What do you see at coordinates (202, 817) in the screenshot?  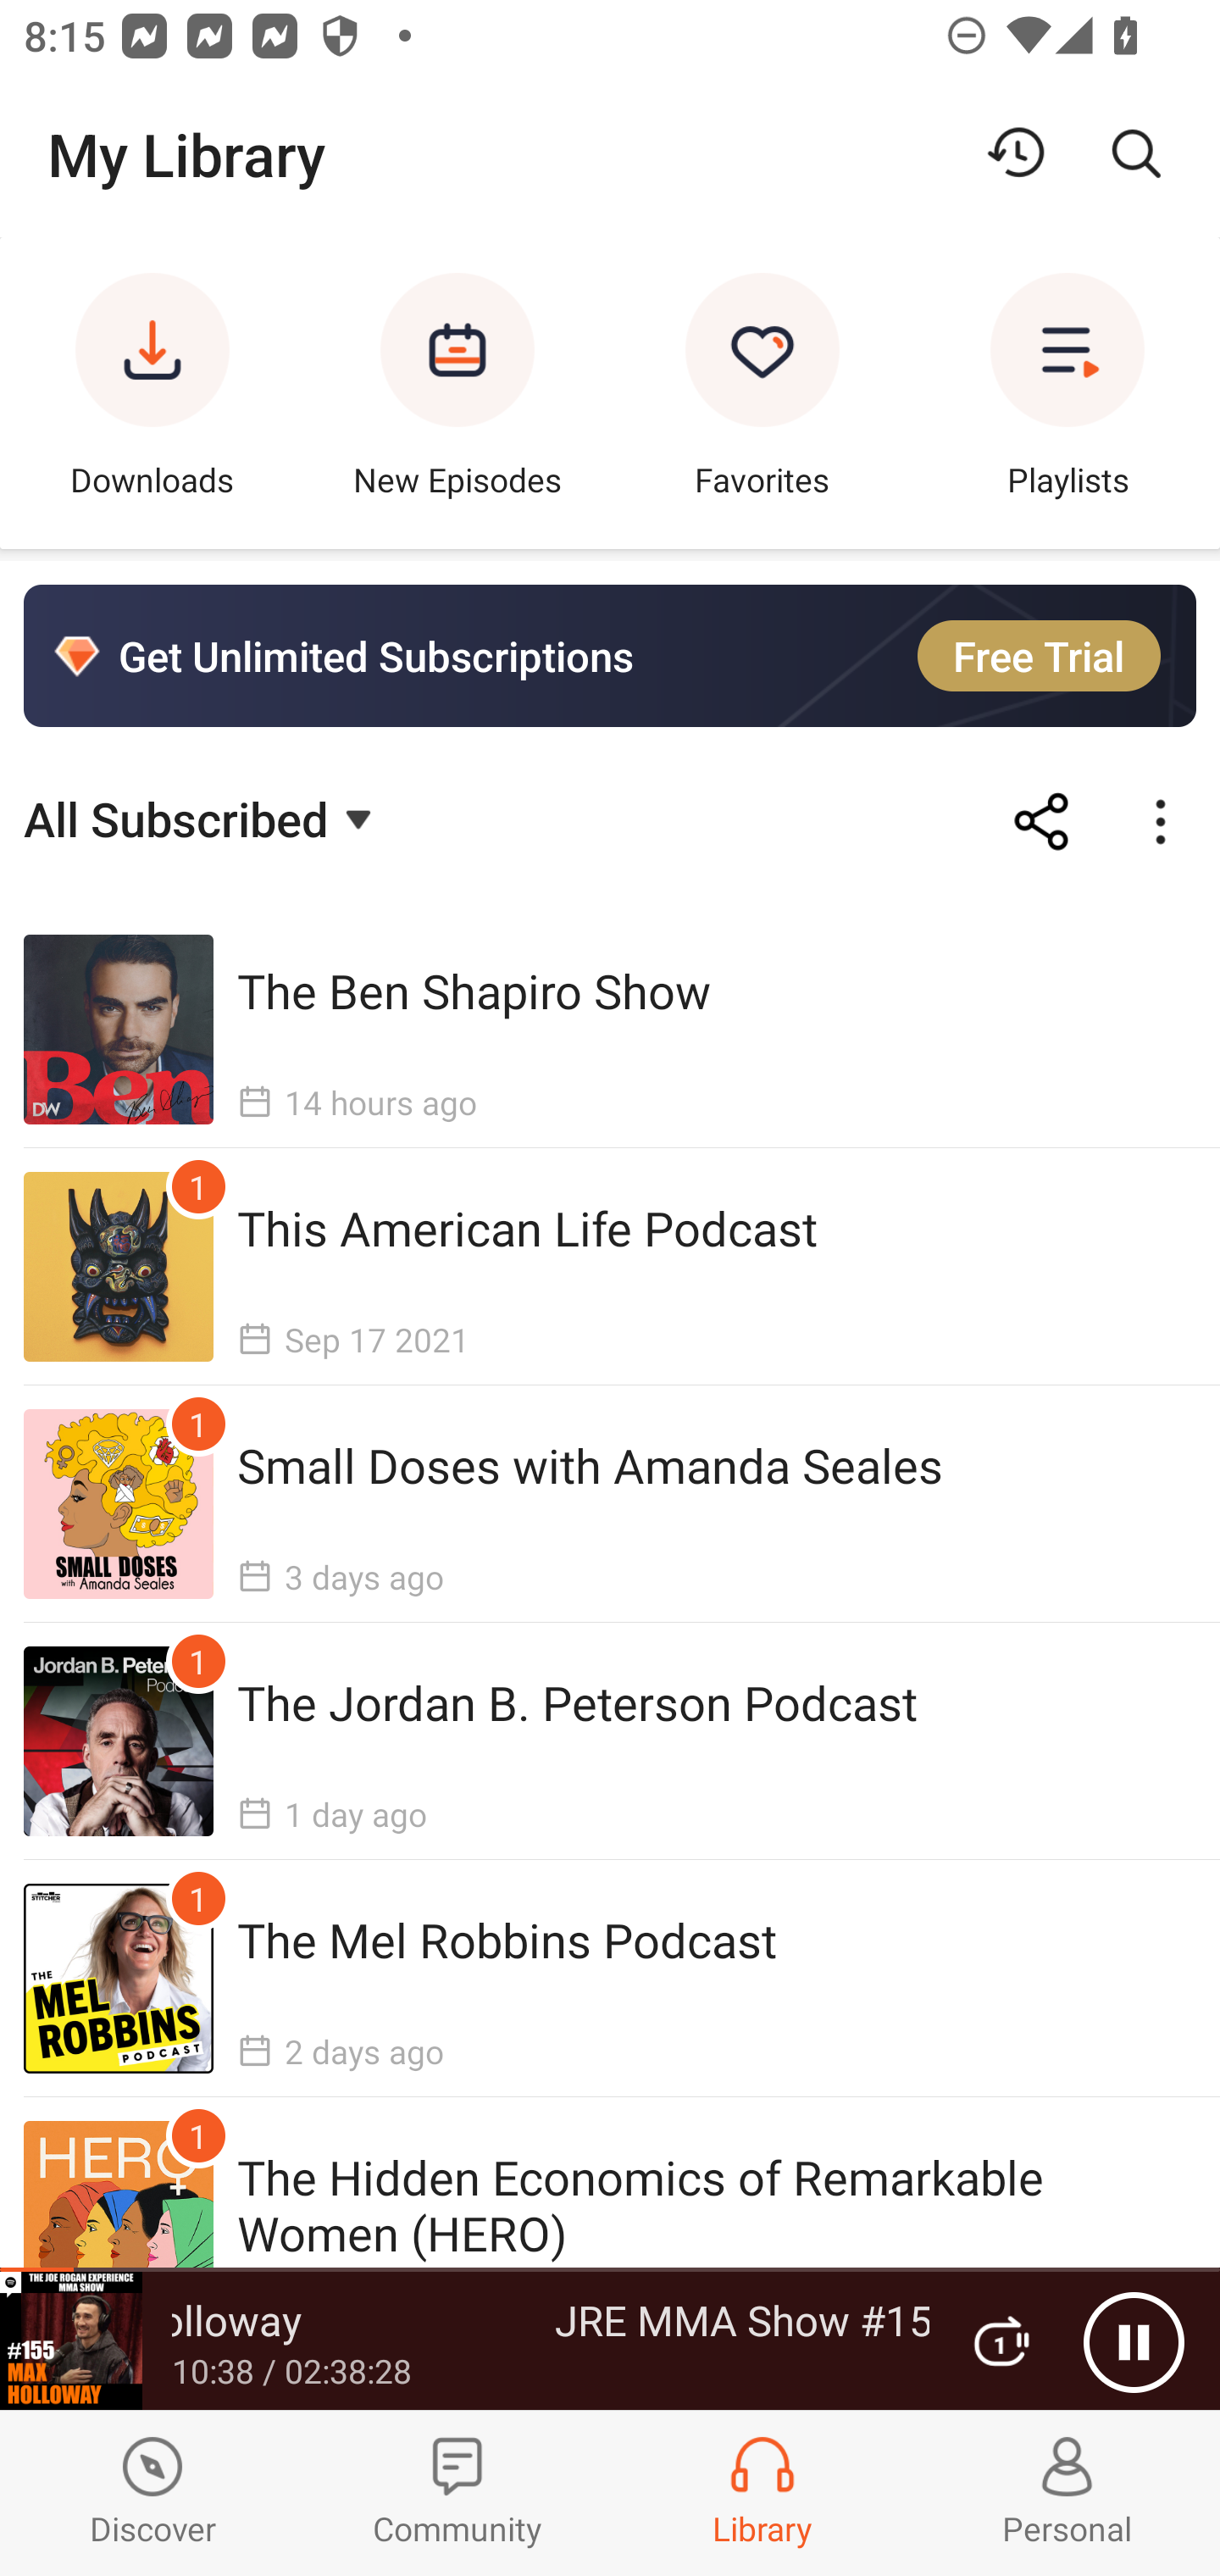 I see `All Subscribed` at bounding box center [202, 817].